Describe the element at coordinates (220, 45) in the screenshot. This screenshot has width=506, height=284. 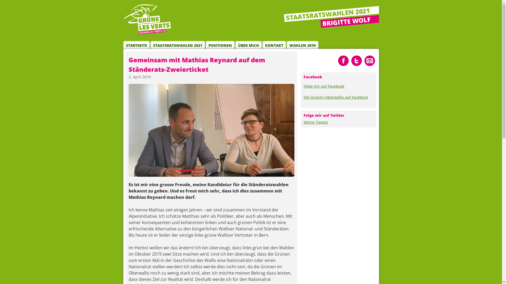
I see `POSITIONEN` at that location.